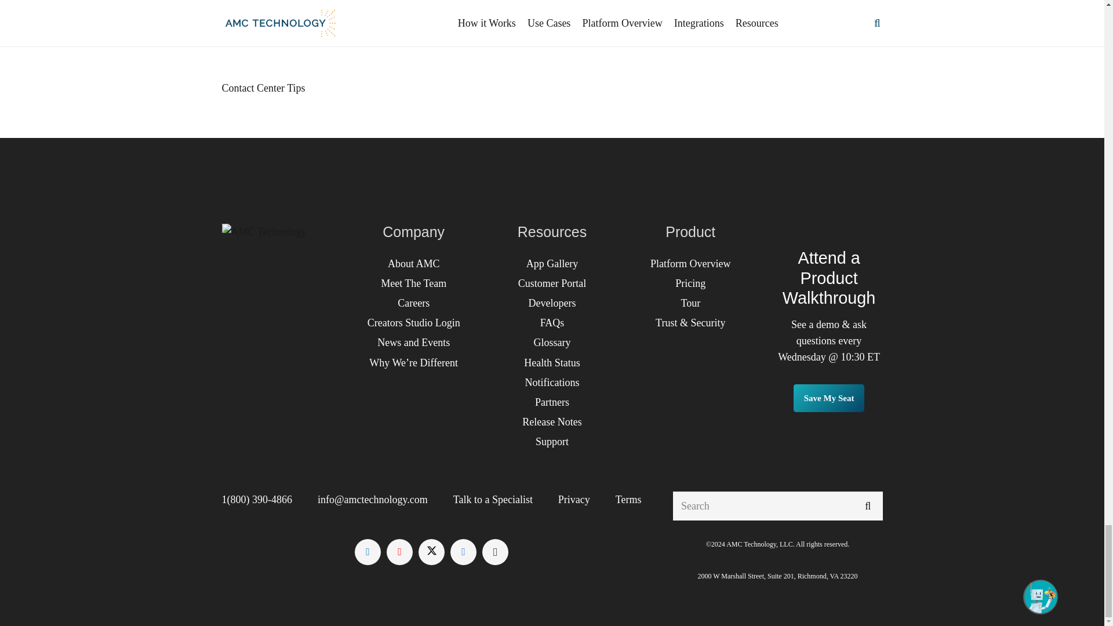 The width and height of the screenshot is (1113, 626). I want to click on Twitter, so click(431, 551).